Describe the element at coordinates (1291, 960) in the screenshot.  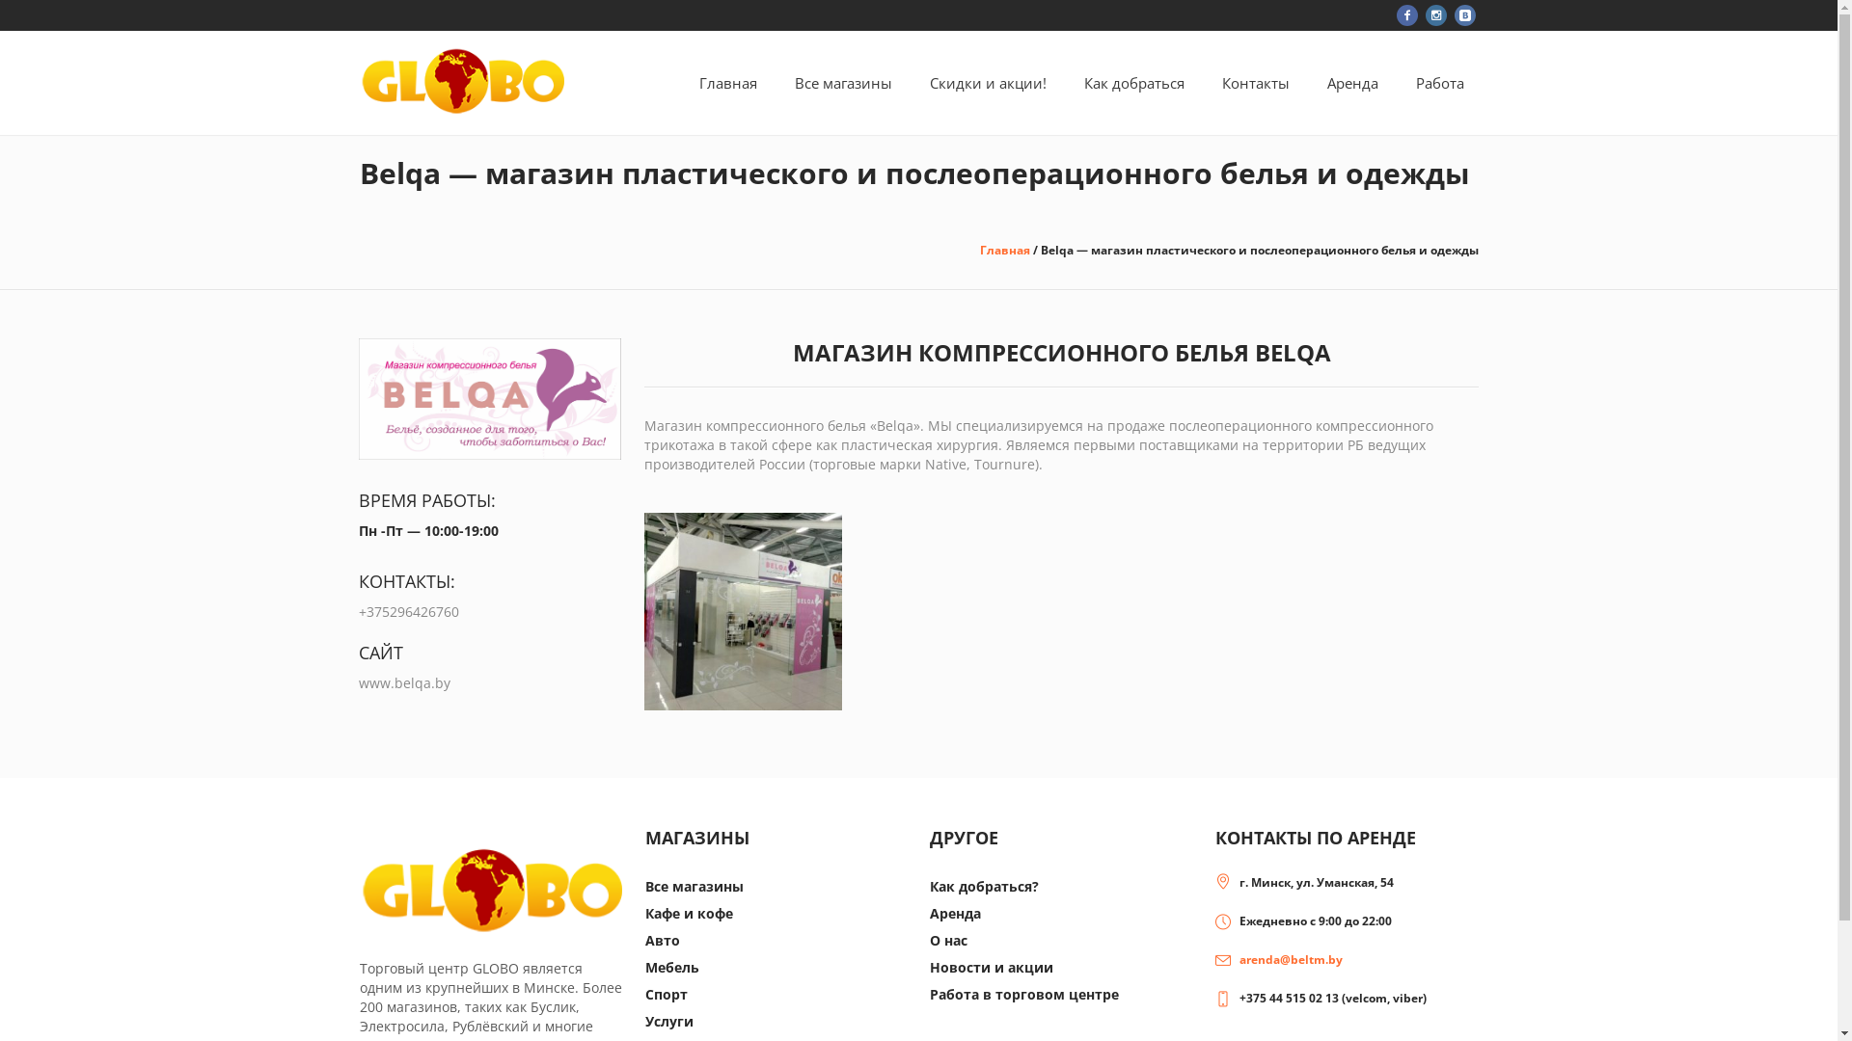
I see `arenda@beltm.by` at that location.